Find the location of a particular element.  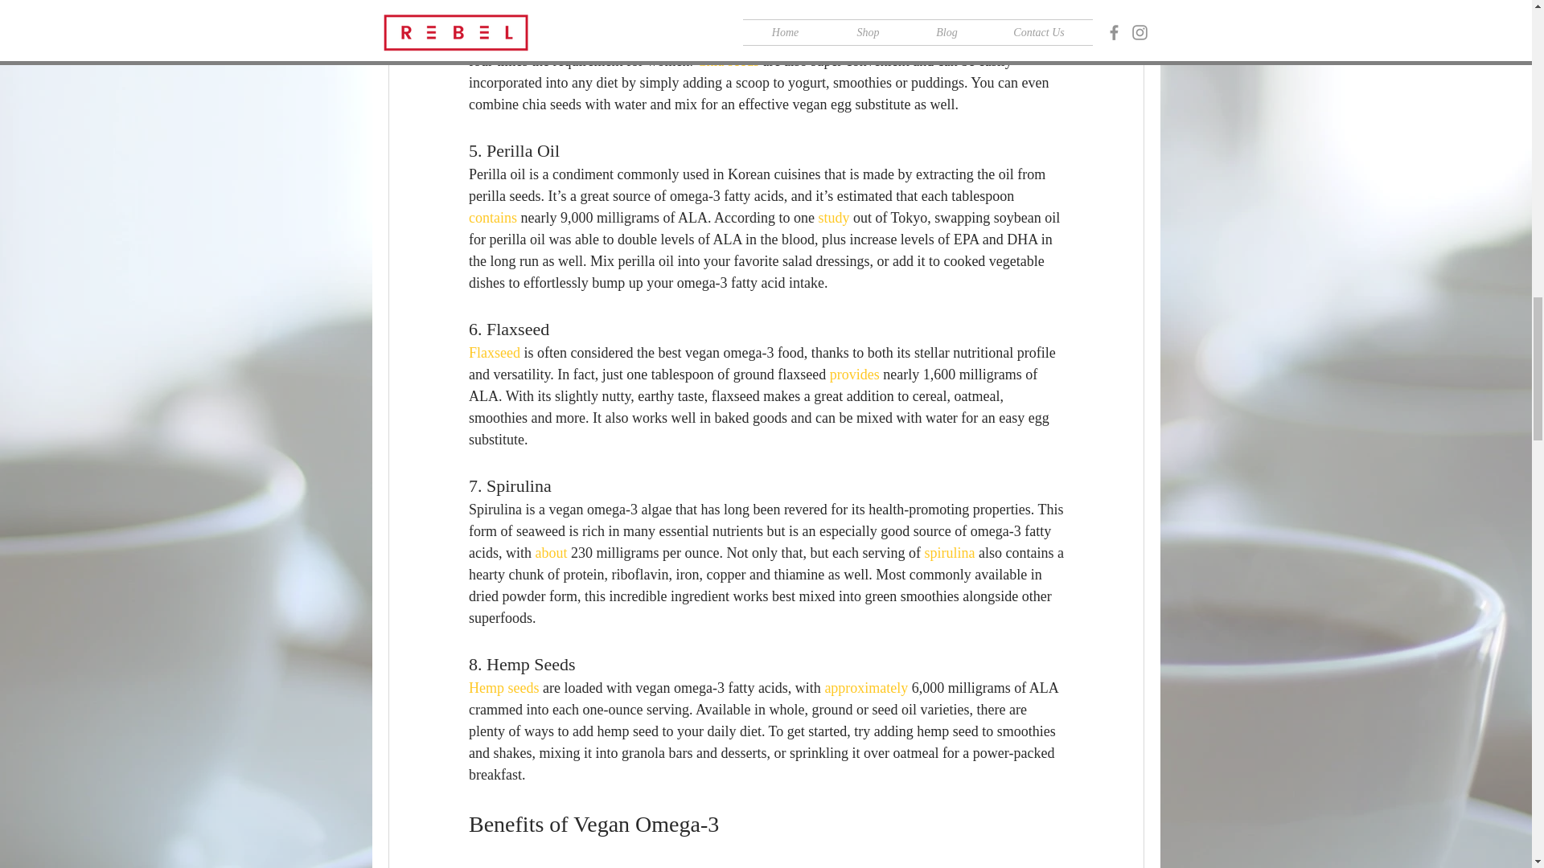

Hemp seeds is located at coordinates (502, 688).